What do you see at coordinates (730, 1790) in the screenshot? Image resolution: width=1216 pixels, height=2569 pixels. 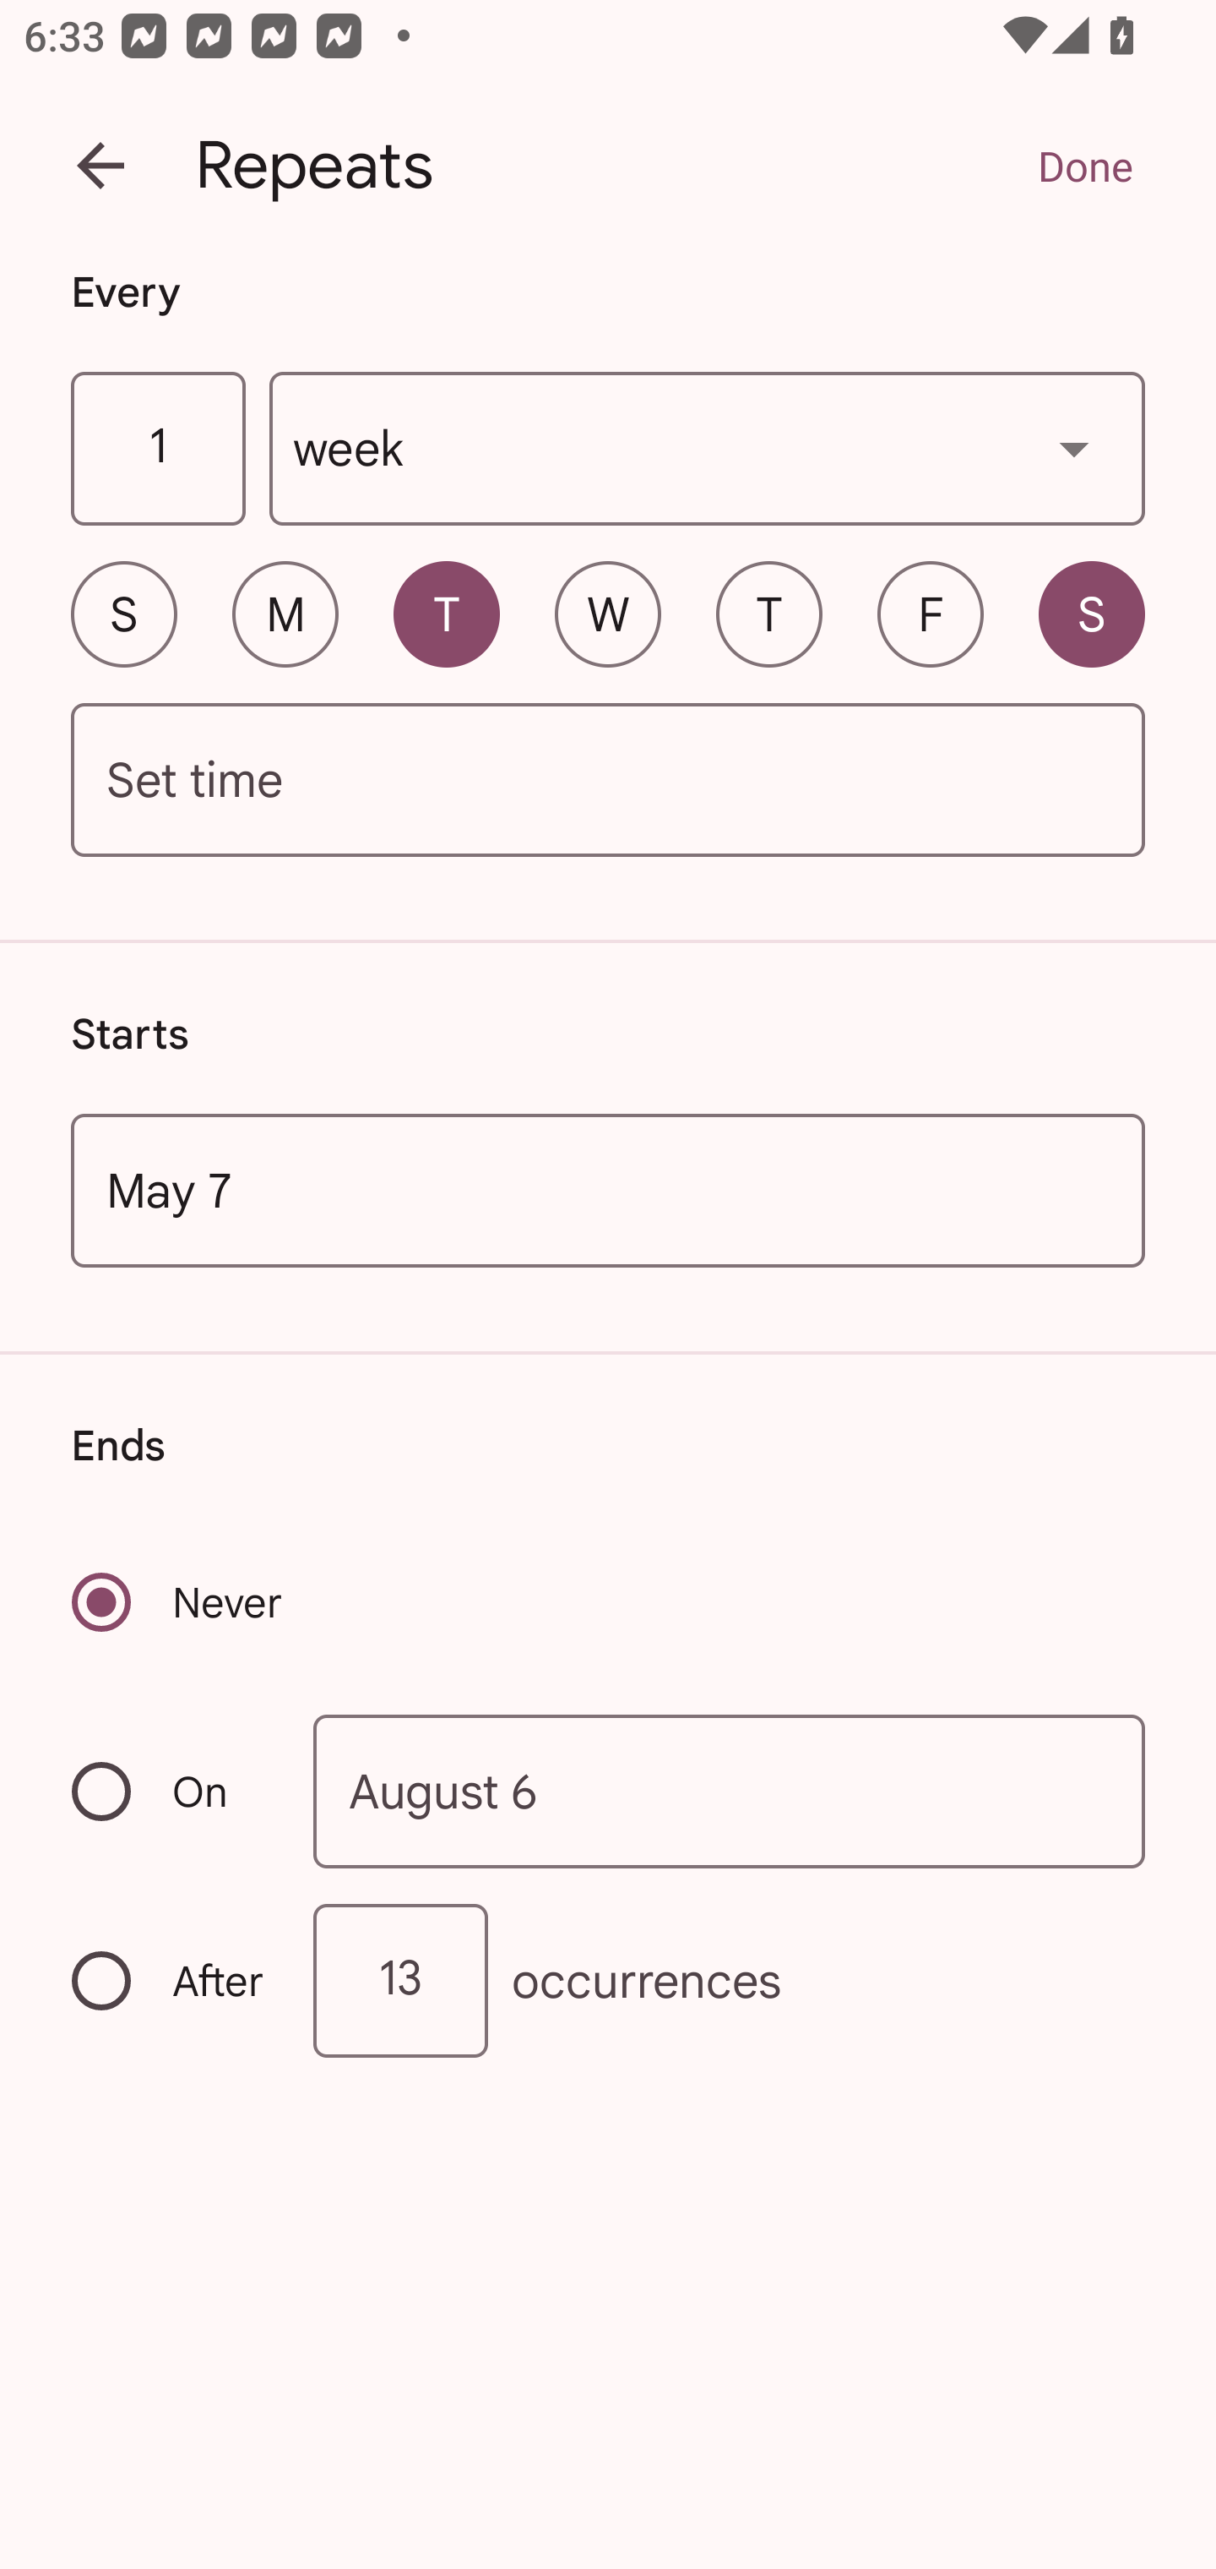 I see `August 6` at bounding box center [730, 1790].